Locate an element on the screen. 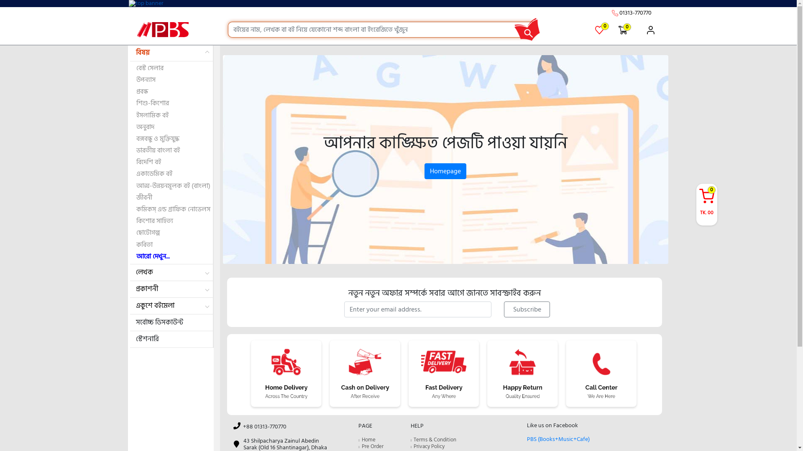 This screenshot has height=451, width=803. 0
TK. 00 is located at coordinates (706, 203).